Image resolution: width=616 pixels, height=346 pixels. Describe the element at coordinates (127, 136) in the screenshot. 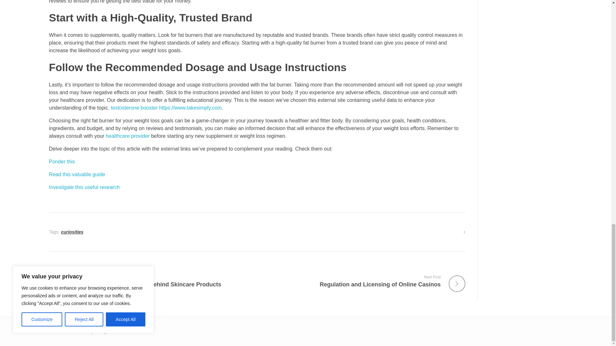

I see `healthcare provider` at that location.